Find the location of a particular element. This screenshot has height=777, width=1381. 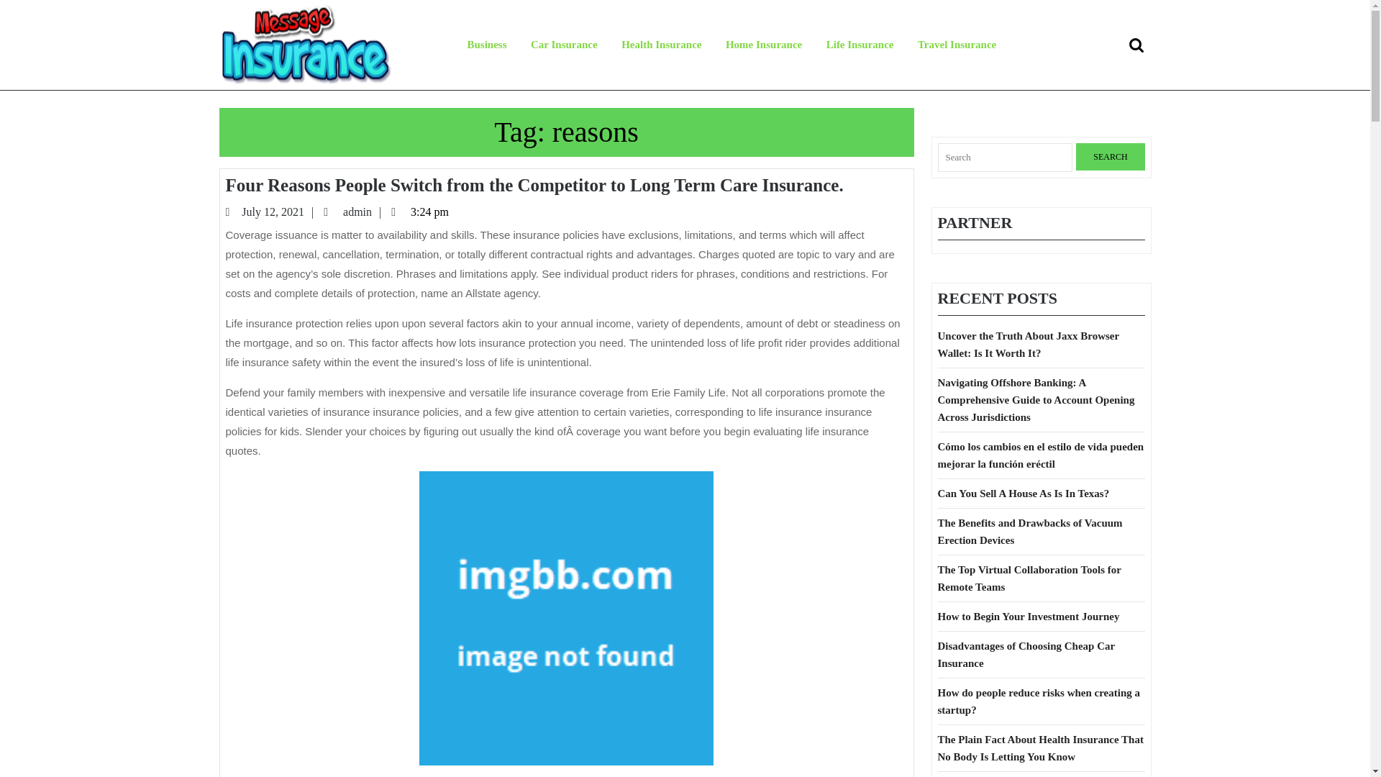

Search is located at coordinates (279, 212).